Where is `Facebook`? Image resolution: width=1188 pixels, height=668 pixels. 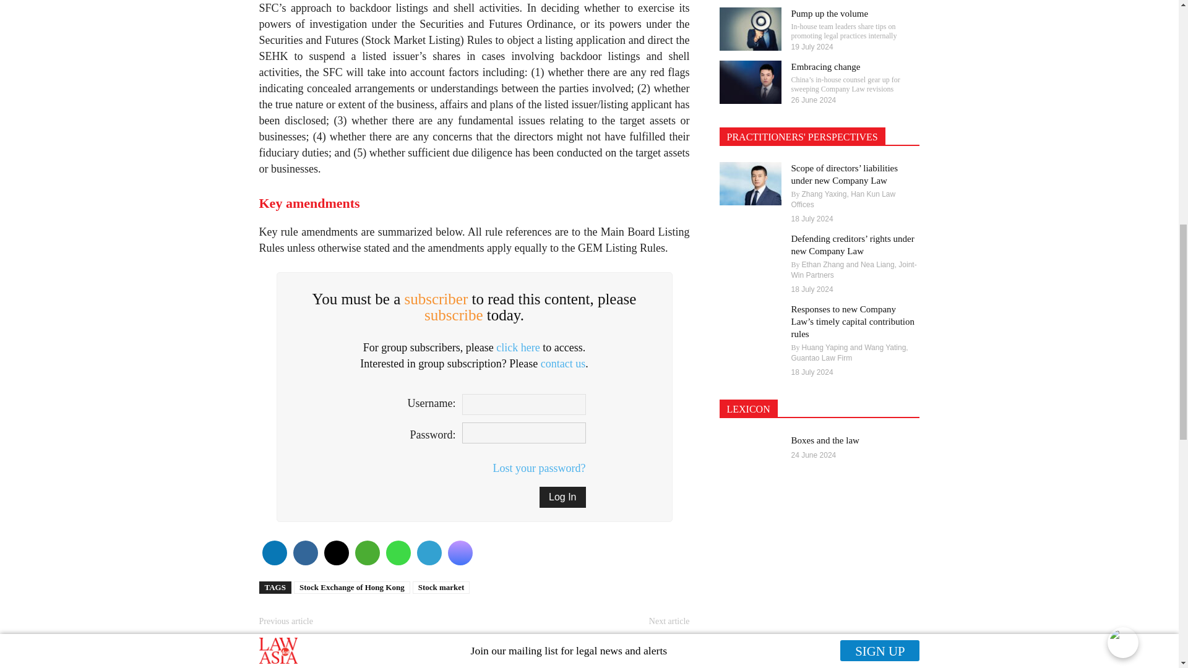
Facebook is located at coordinates (304, 553).